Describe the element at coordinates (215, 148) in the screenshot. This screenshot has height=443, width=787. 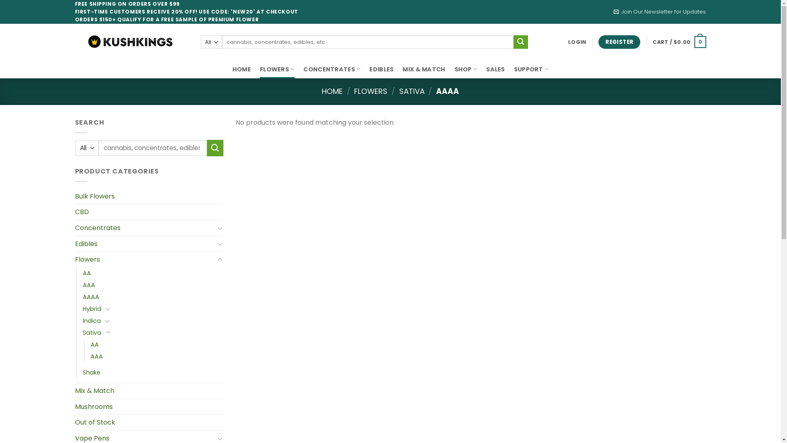
I see `Search` at that location.